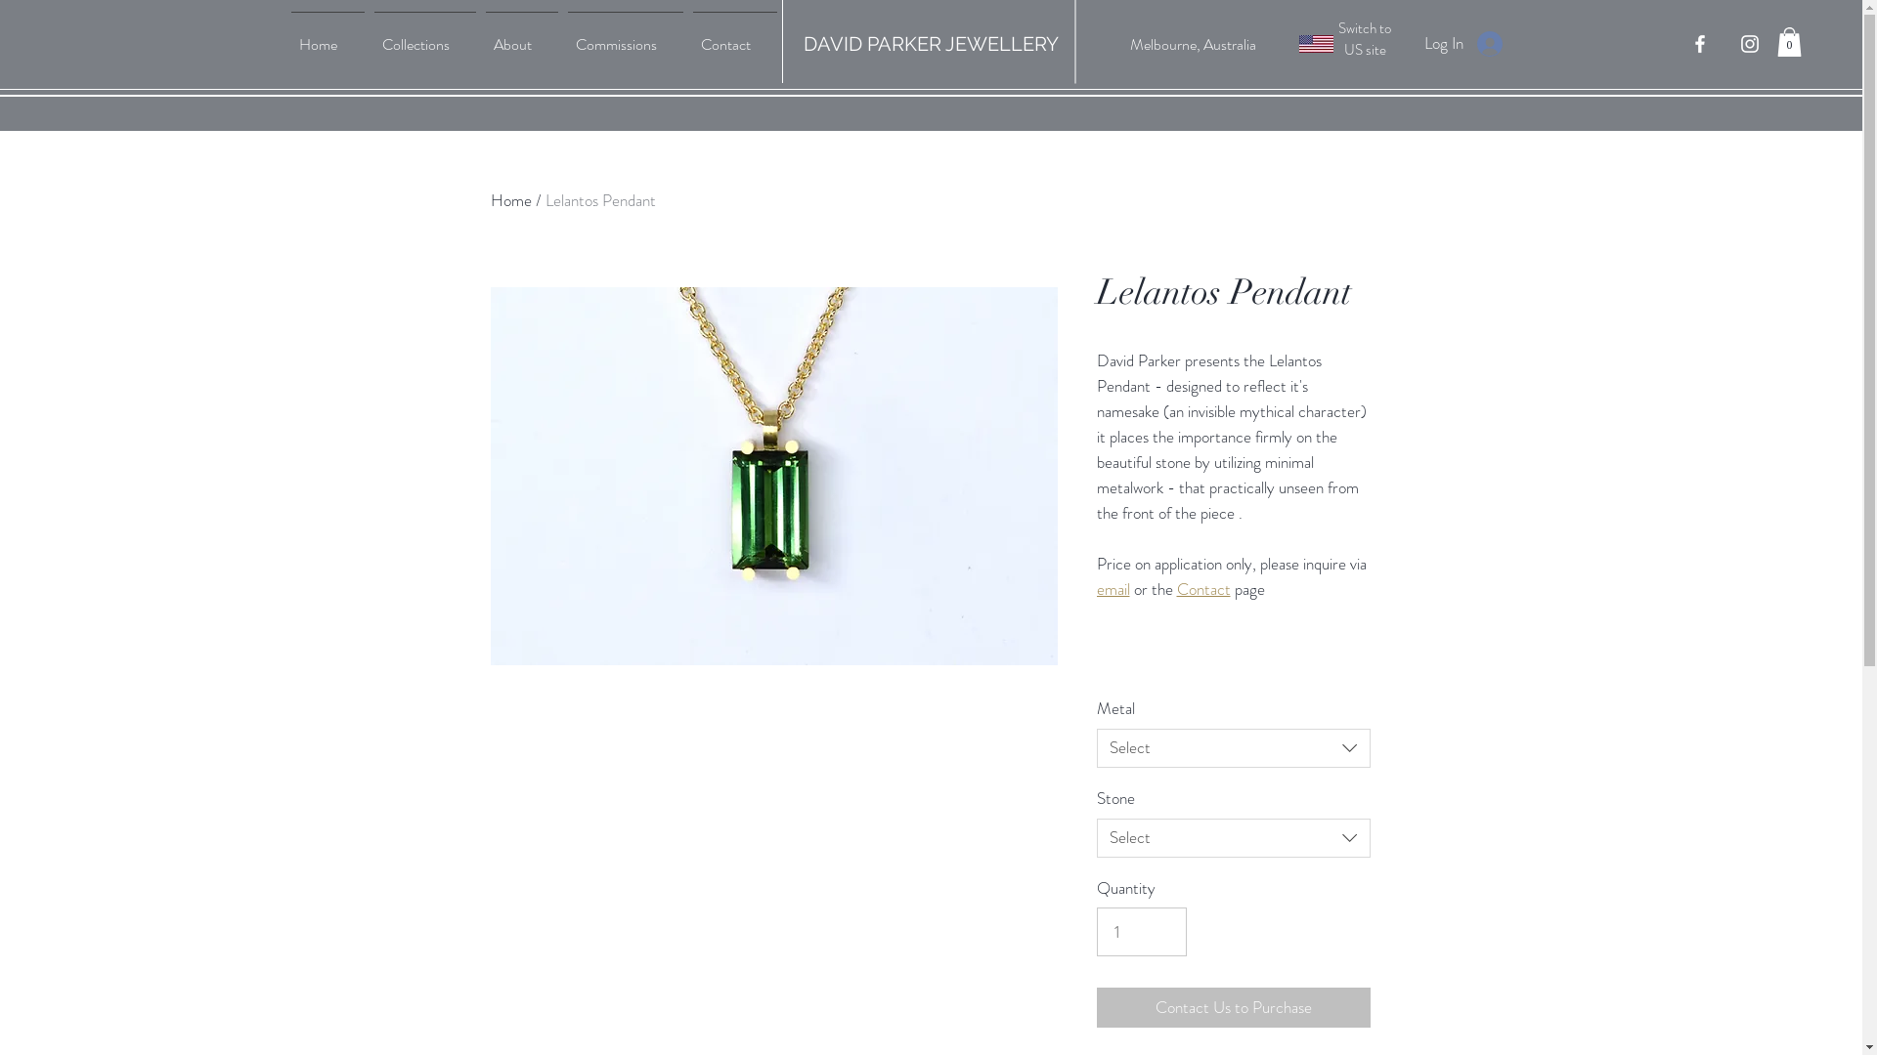 This screenshot has width=1877, height=1055. I want to click on Select, so click(1234, 748).